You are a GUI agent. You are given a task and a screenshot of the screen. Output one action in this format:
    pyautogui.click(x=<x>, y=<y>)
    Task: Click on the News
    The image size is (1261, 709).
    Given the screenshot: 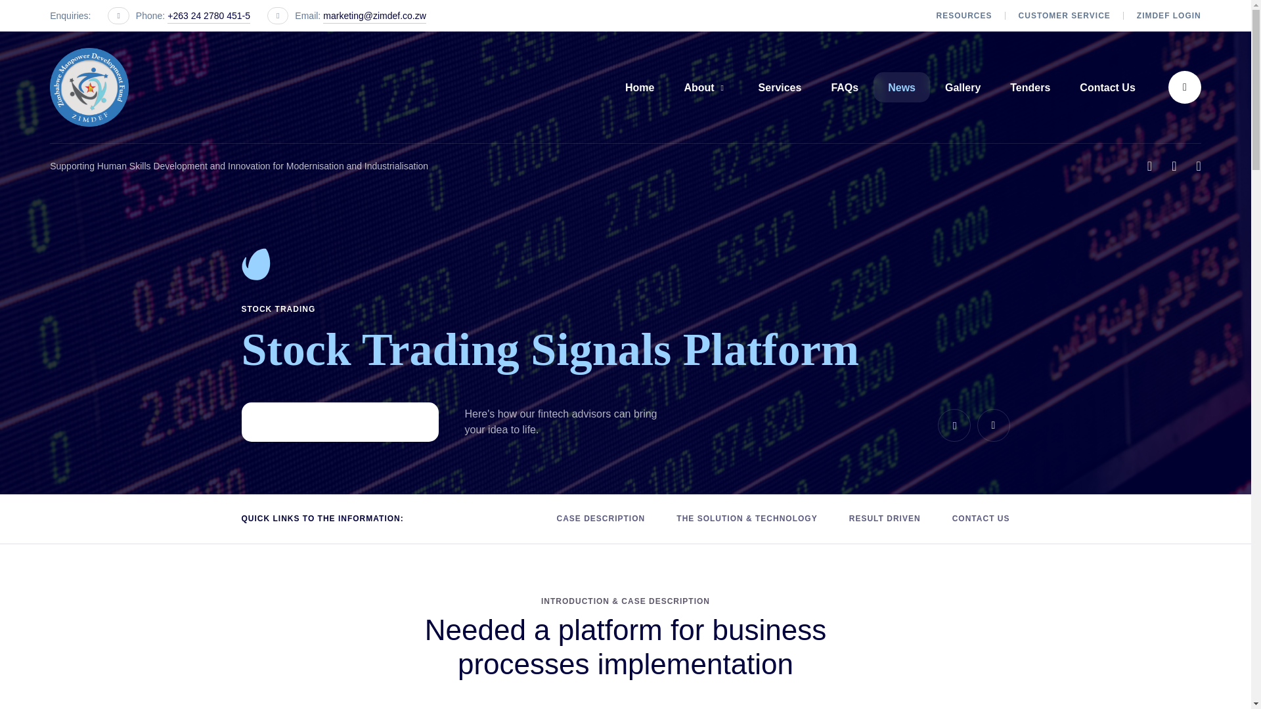 What is the action you would take?
    pyautogui.click(x=901, y=87)
    